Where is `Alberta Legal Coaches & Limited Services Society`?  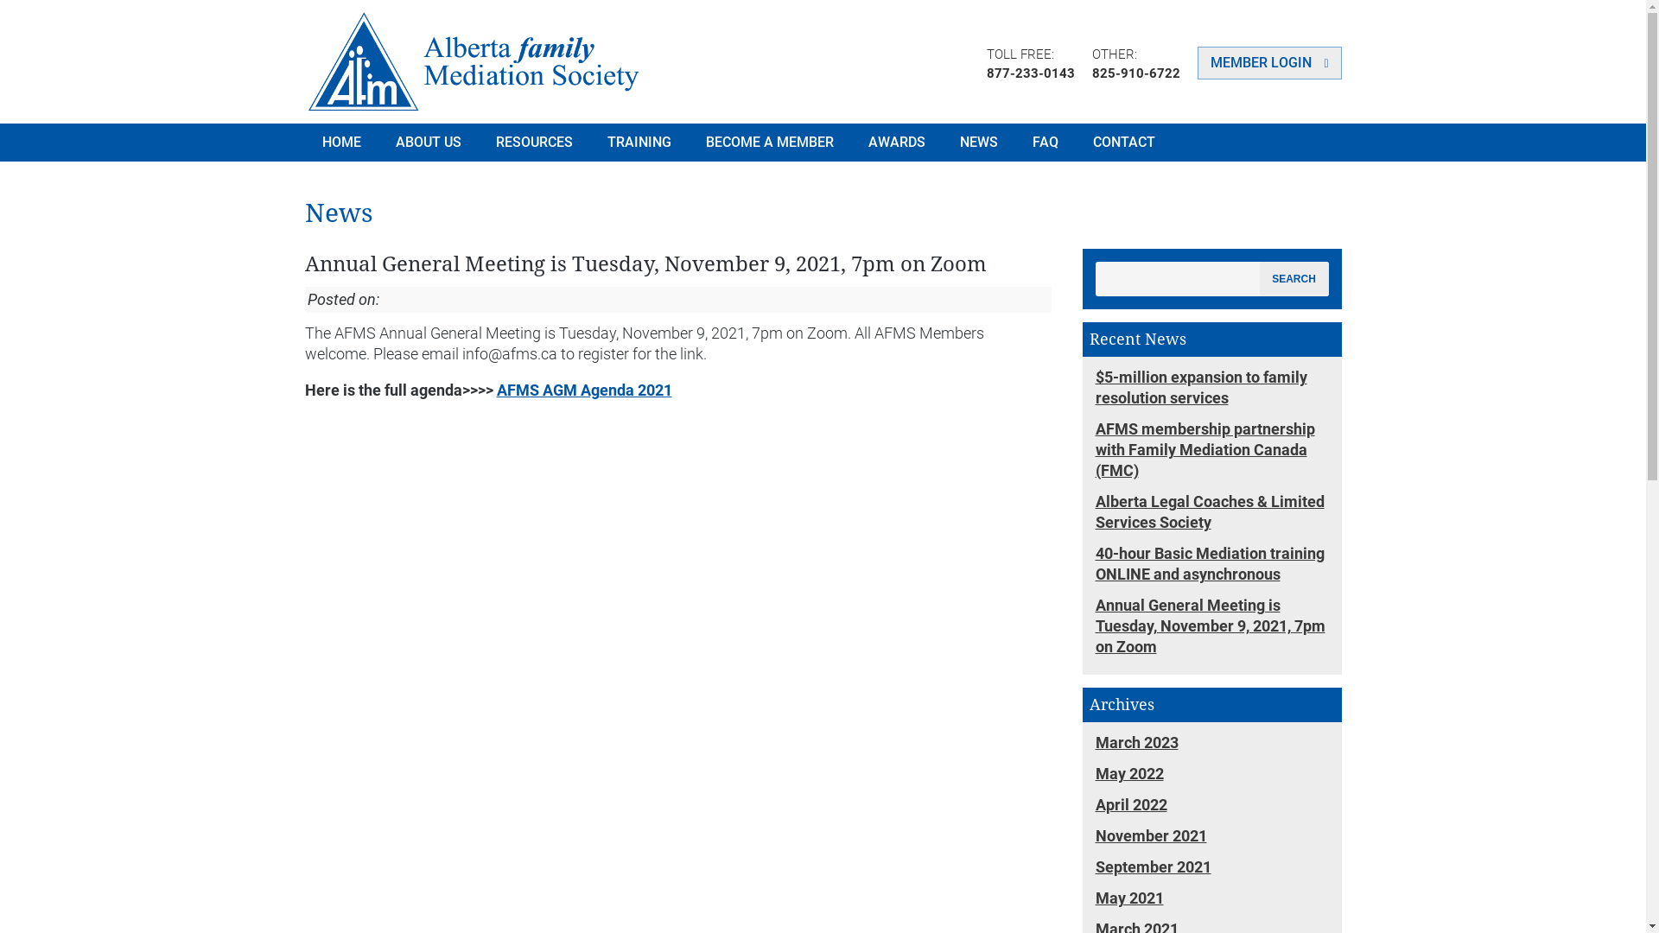
Alberta Legal Coaches & Limited Services Society is located at coordinates (1212, 516).